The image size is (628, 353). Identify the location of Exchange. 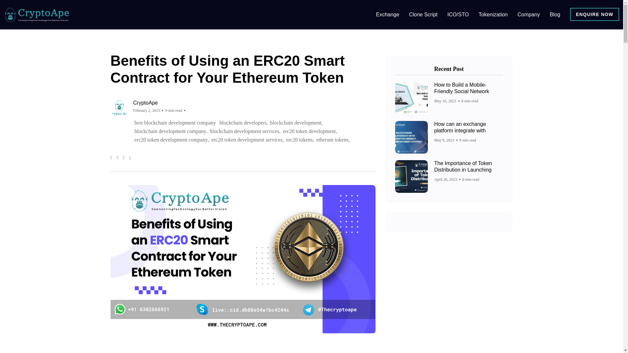
(387, 15).